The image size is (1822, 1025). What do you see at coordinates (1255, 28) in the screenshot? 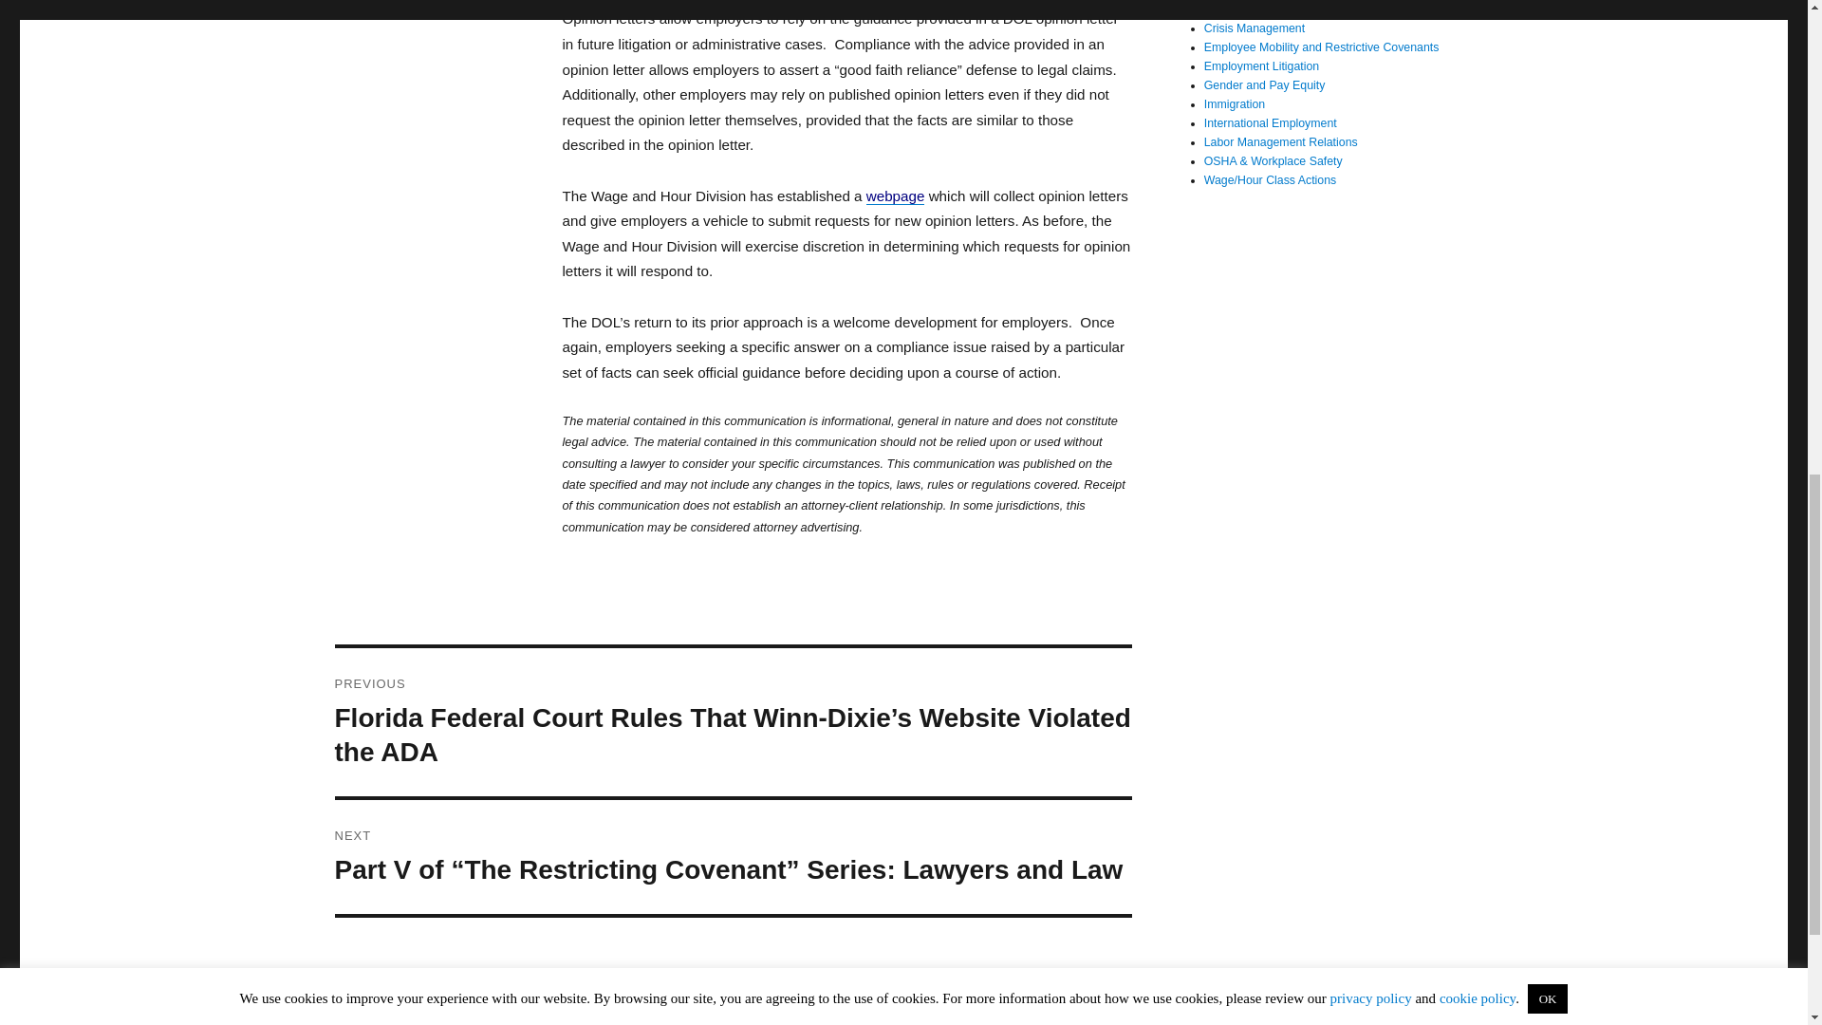
I see `Crisis Management` at bounding box center [1255, 28].